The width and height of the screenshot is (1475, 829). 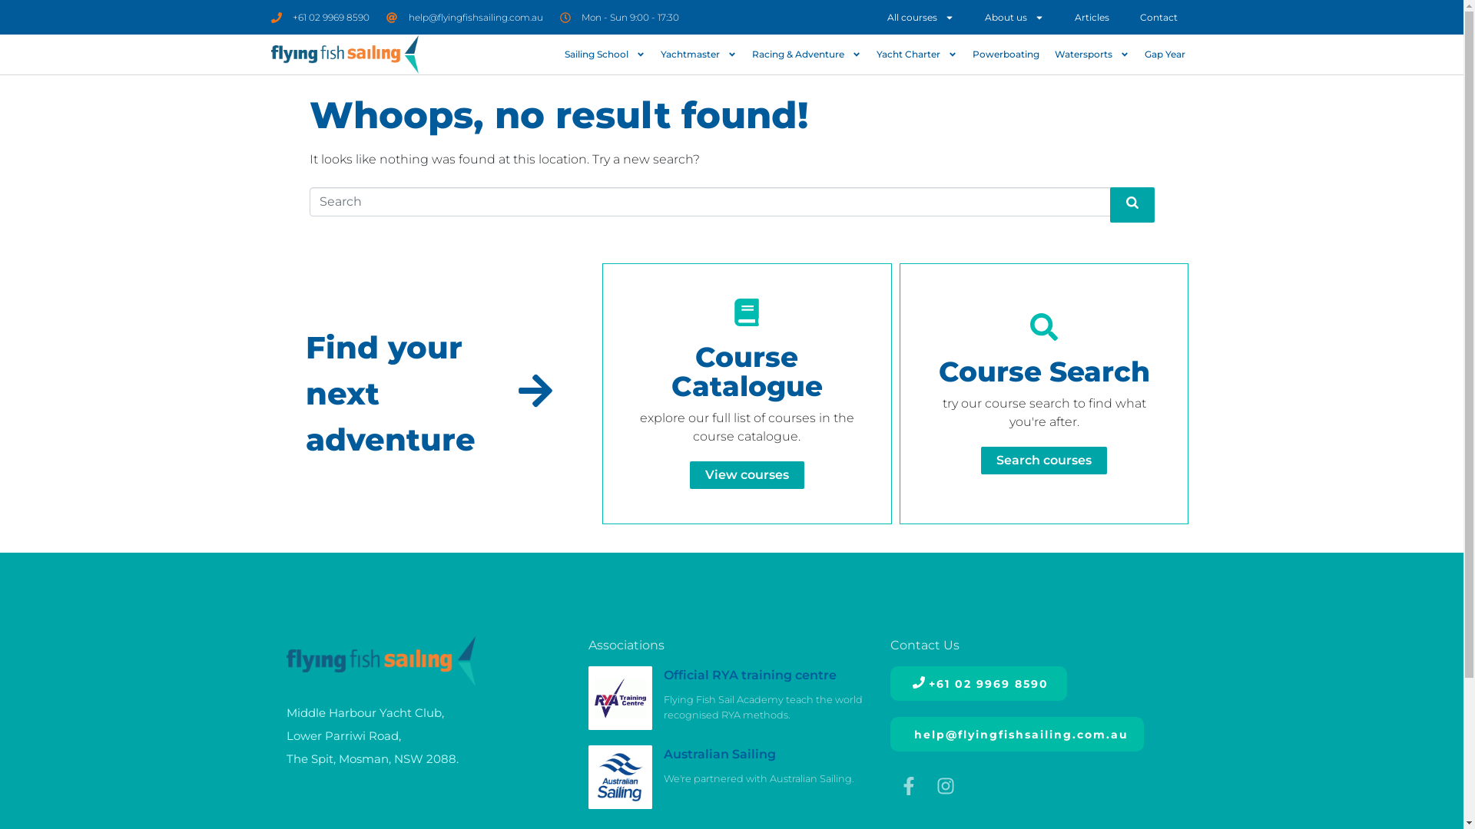 I want to click on View courses, so click(x=747, y=475).